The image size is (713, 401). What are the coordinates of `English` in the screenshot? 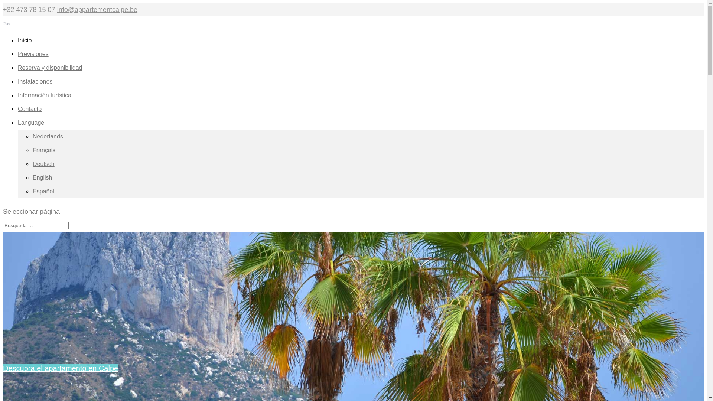 It's located at (42, 177).